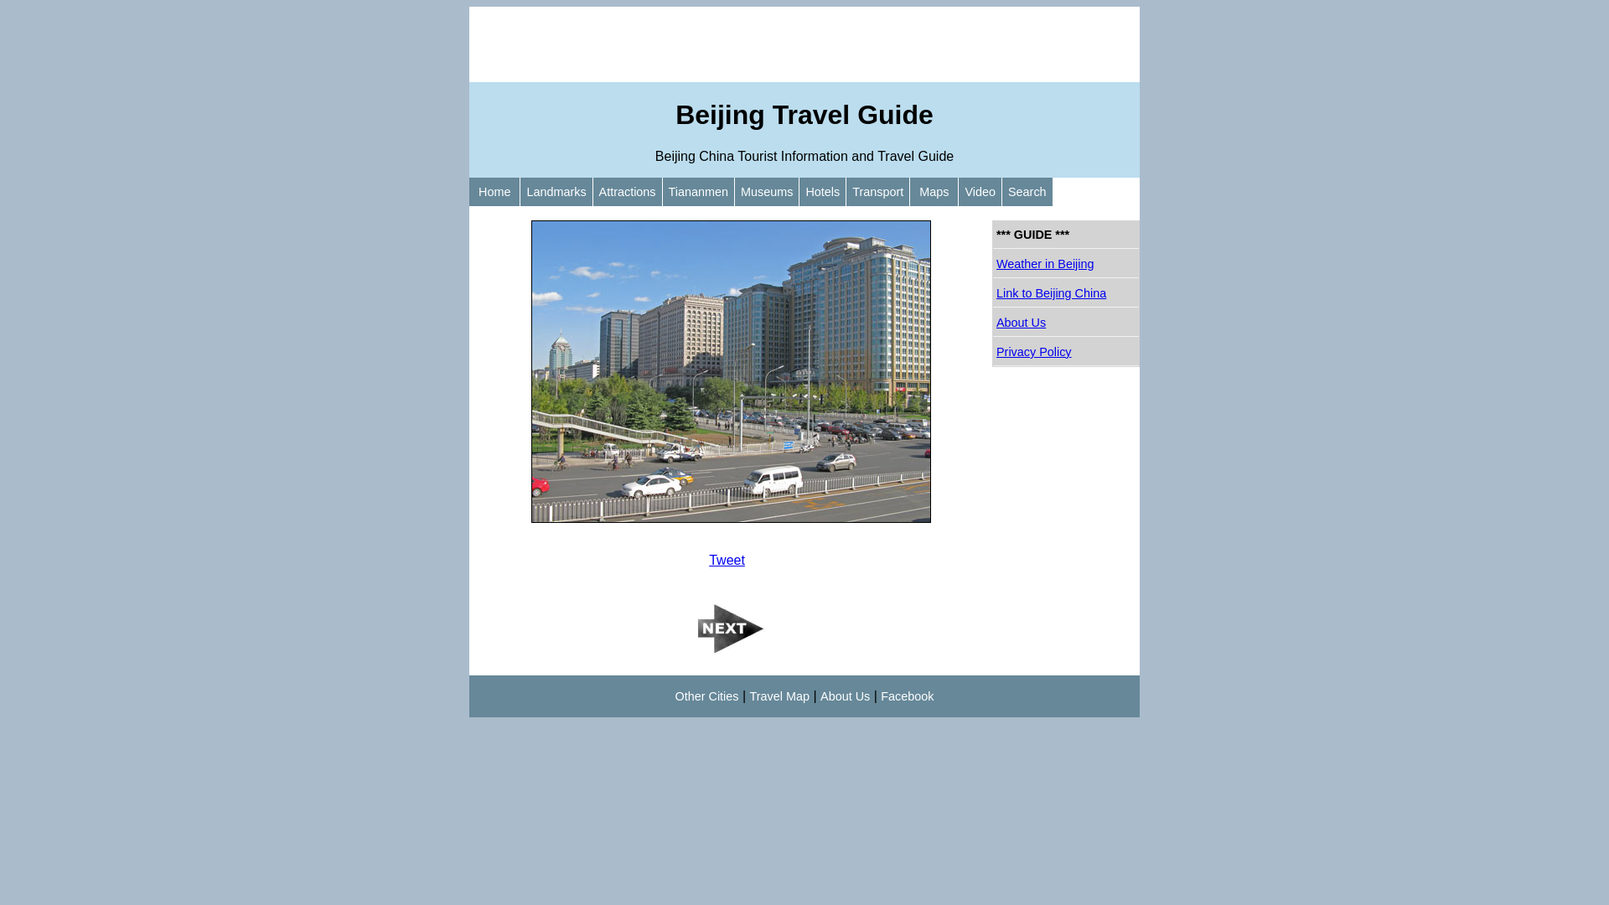  Describe the element at coordinates (1027, 192) in the screenshot. I see `Search` at that location.